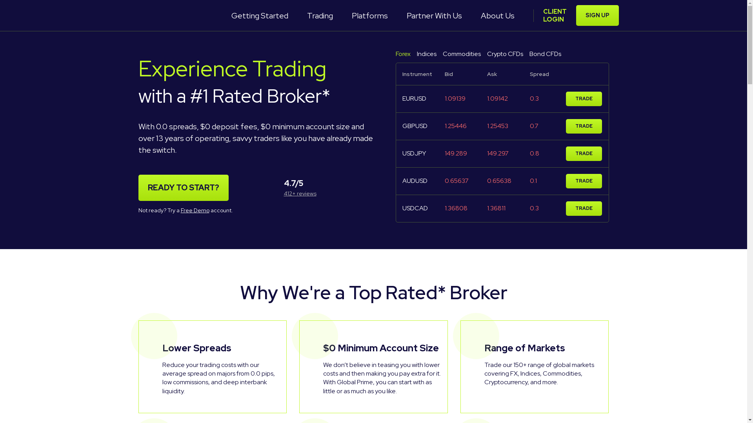 This screenshot has height=423, width=753. What do you see at coordinates (461, 54) in the screenshot?
I see `Commodities` at bounding box center [461, 54].